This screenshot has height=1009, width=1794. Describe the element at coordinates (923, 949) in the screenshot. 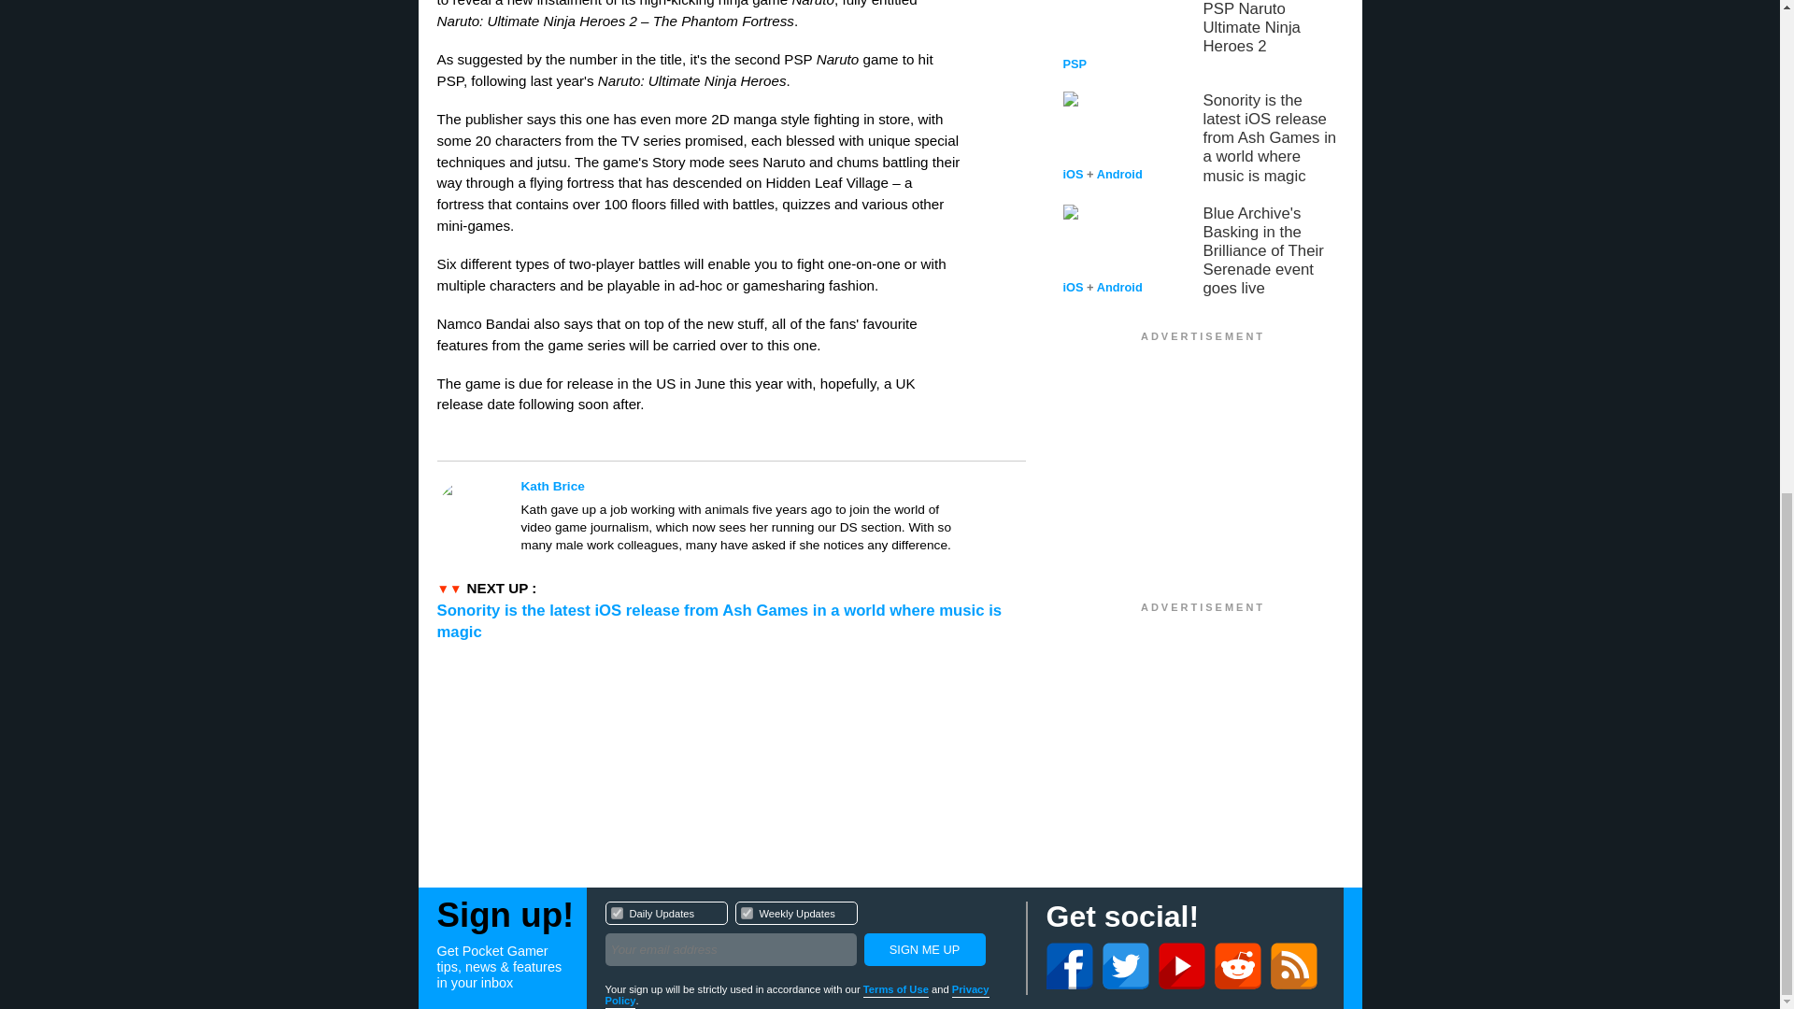

I see `Terms of Use` at that location.